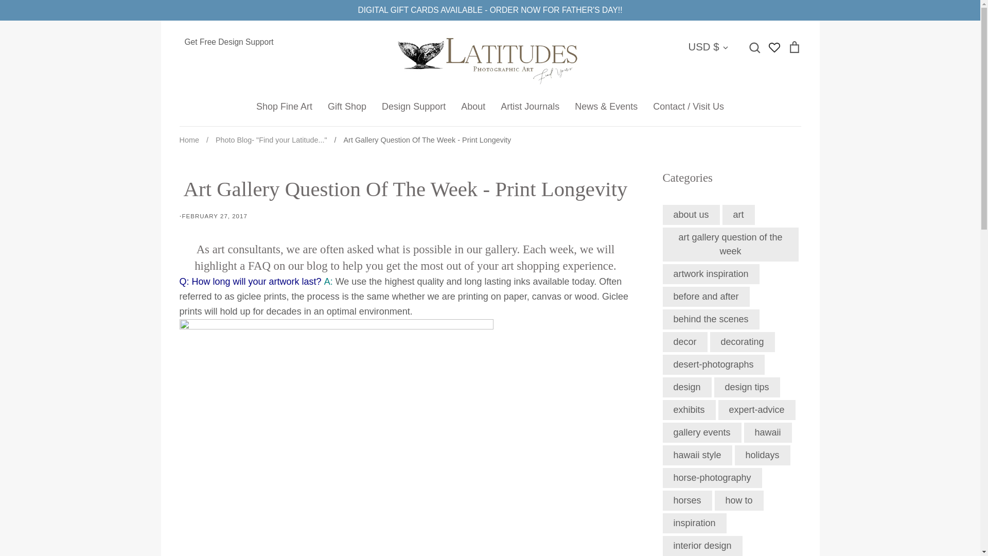 This screenshot has width=988, height=556. I want to click on Get Free Design Support, so click(277, 42).